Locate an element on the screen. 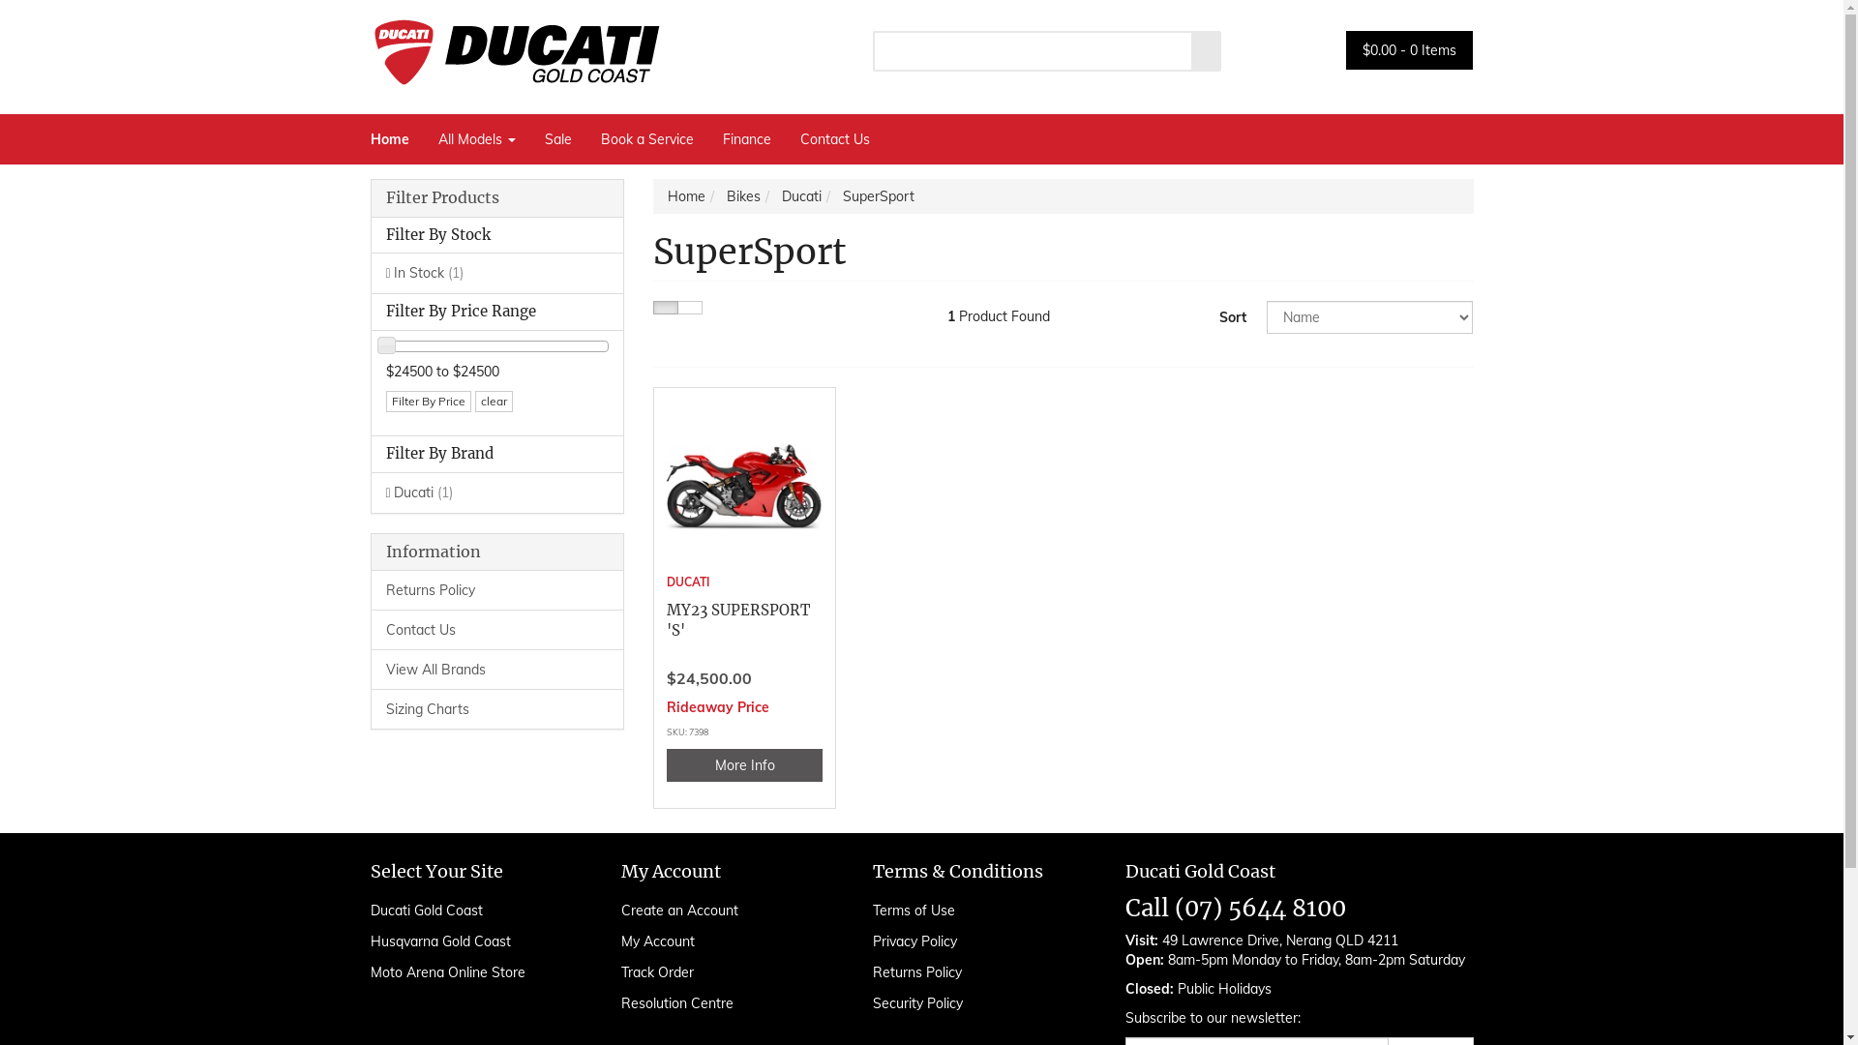  SuperSport is located at coordinates (879, 196).